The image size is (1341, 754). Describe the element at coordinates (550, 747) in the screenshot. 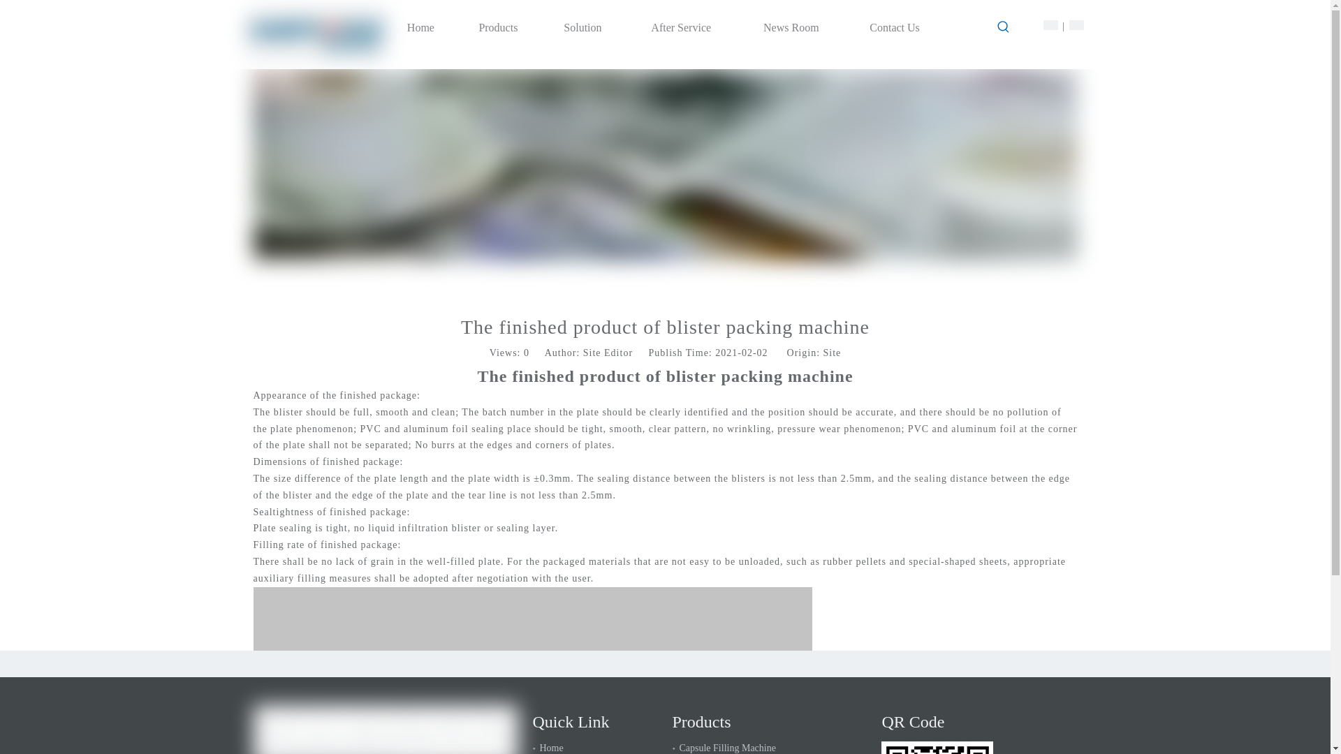

I see `Home` at that location.